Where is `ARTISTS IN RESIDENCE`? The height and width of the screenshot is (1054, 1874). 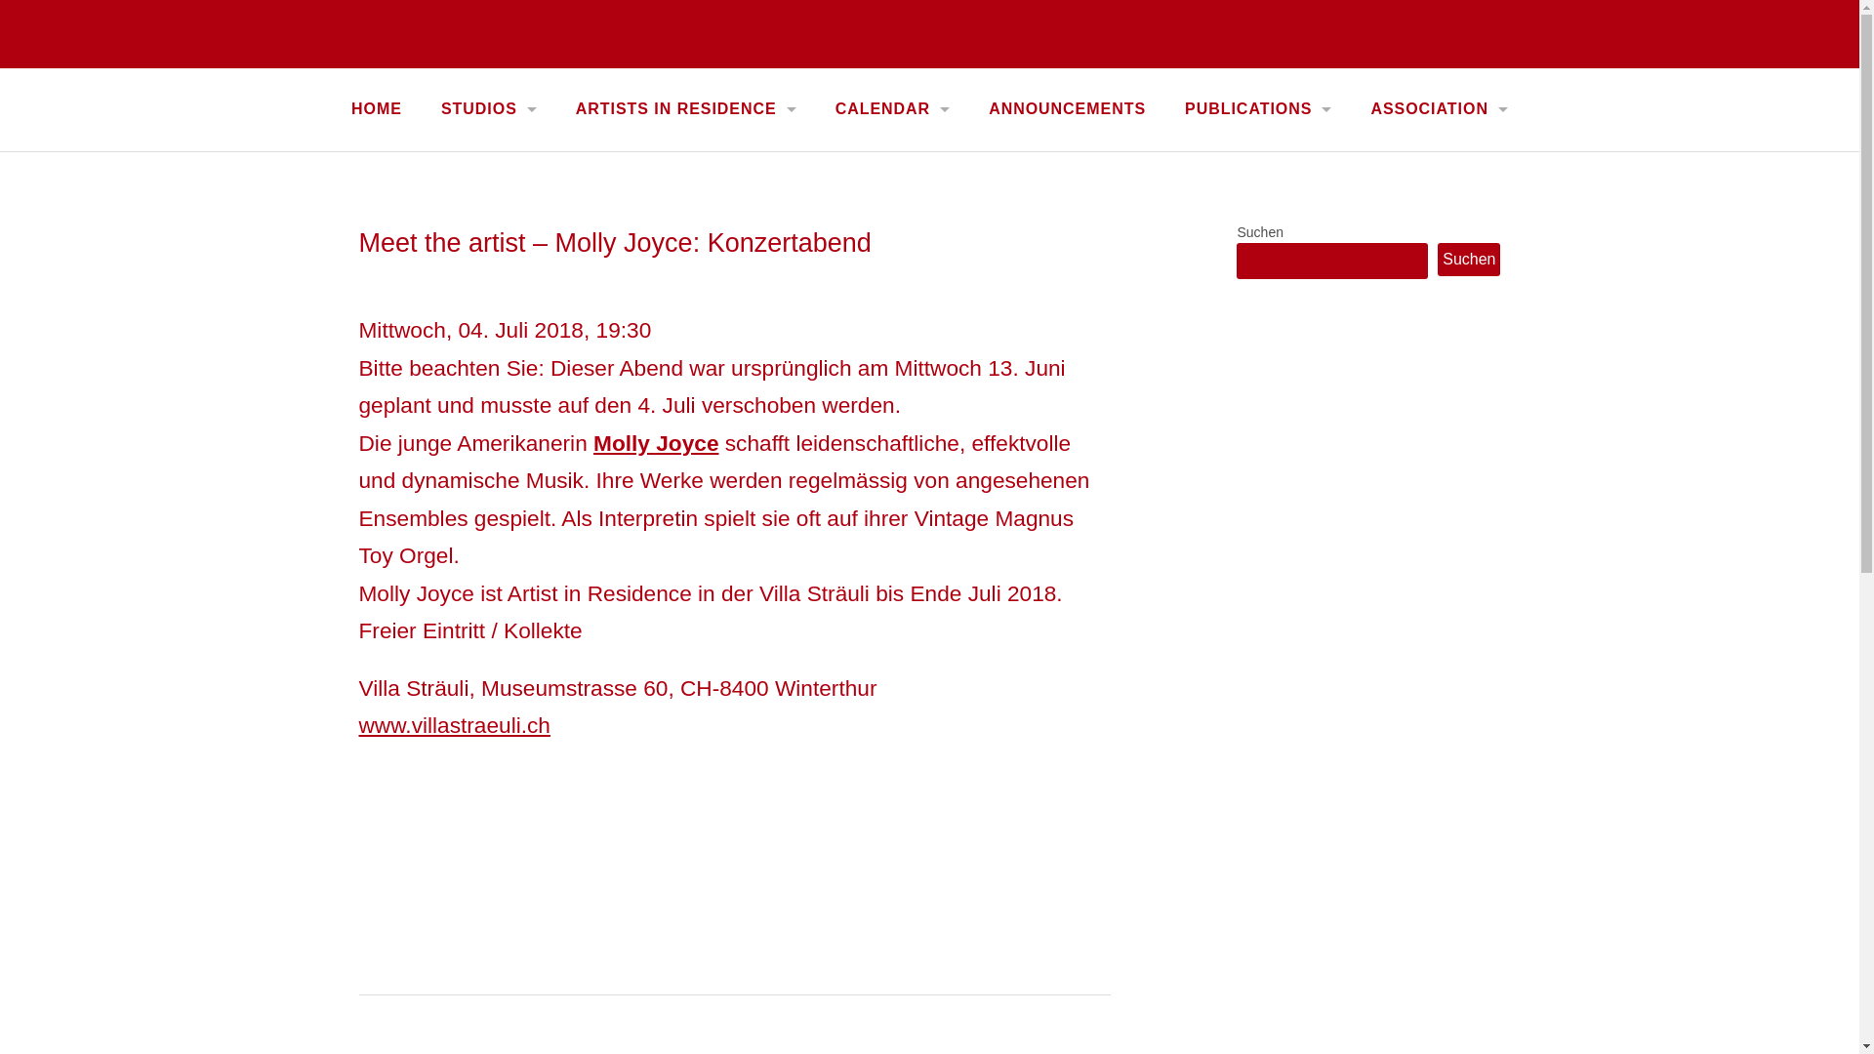 ARTISTS IN RESIDENCE is located at coordinates (686, 109).